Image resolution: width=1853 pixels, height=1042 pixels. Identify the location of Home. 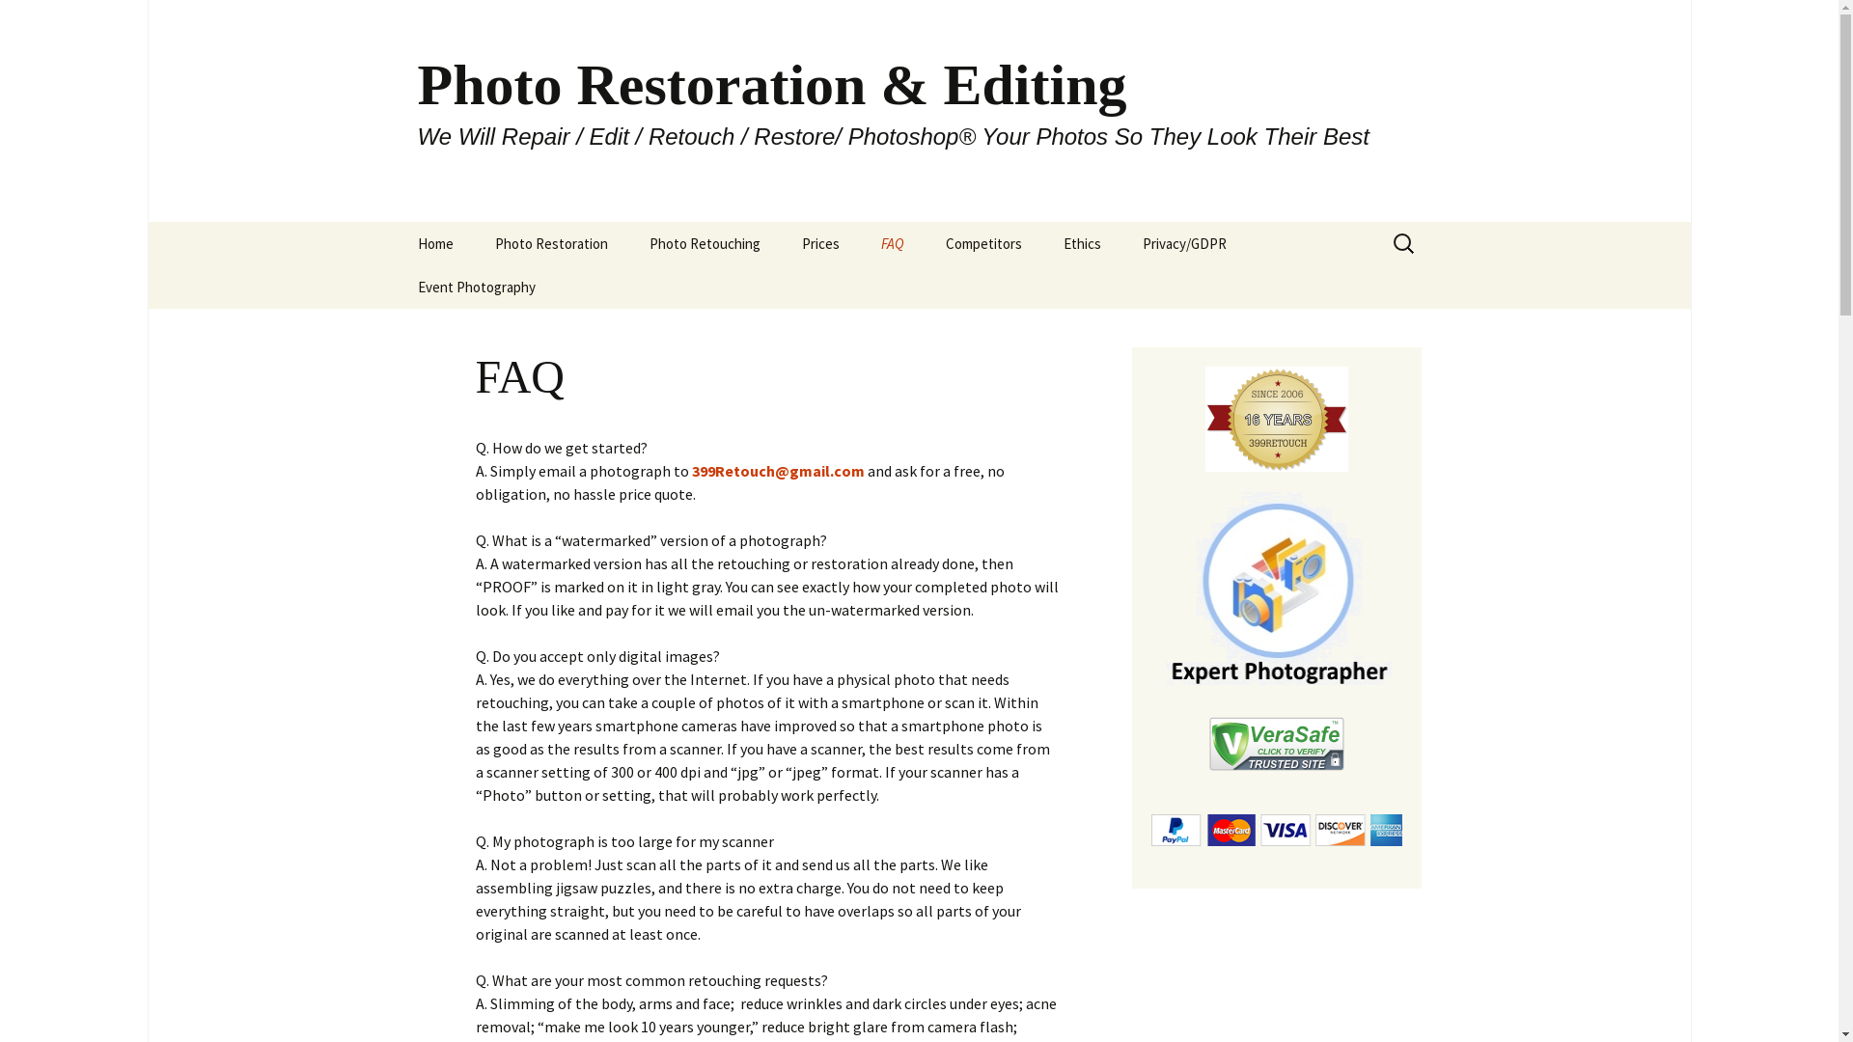
(434, 243).